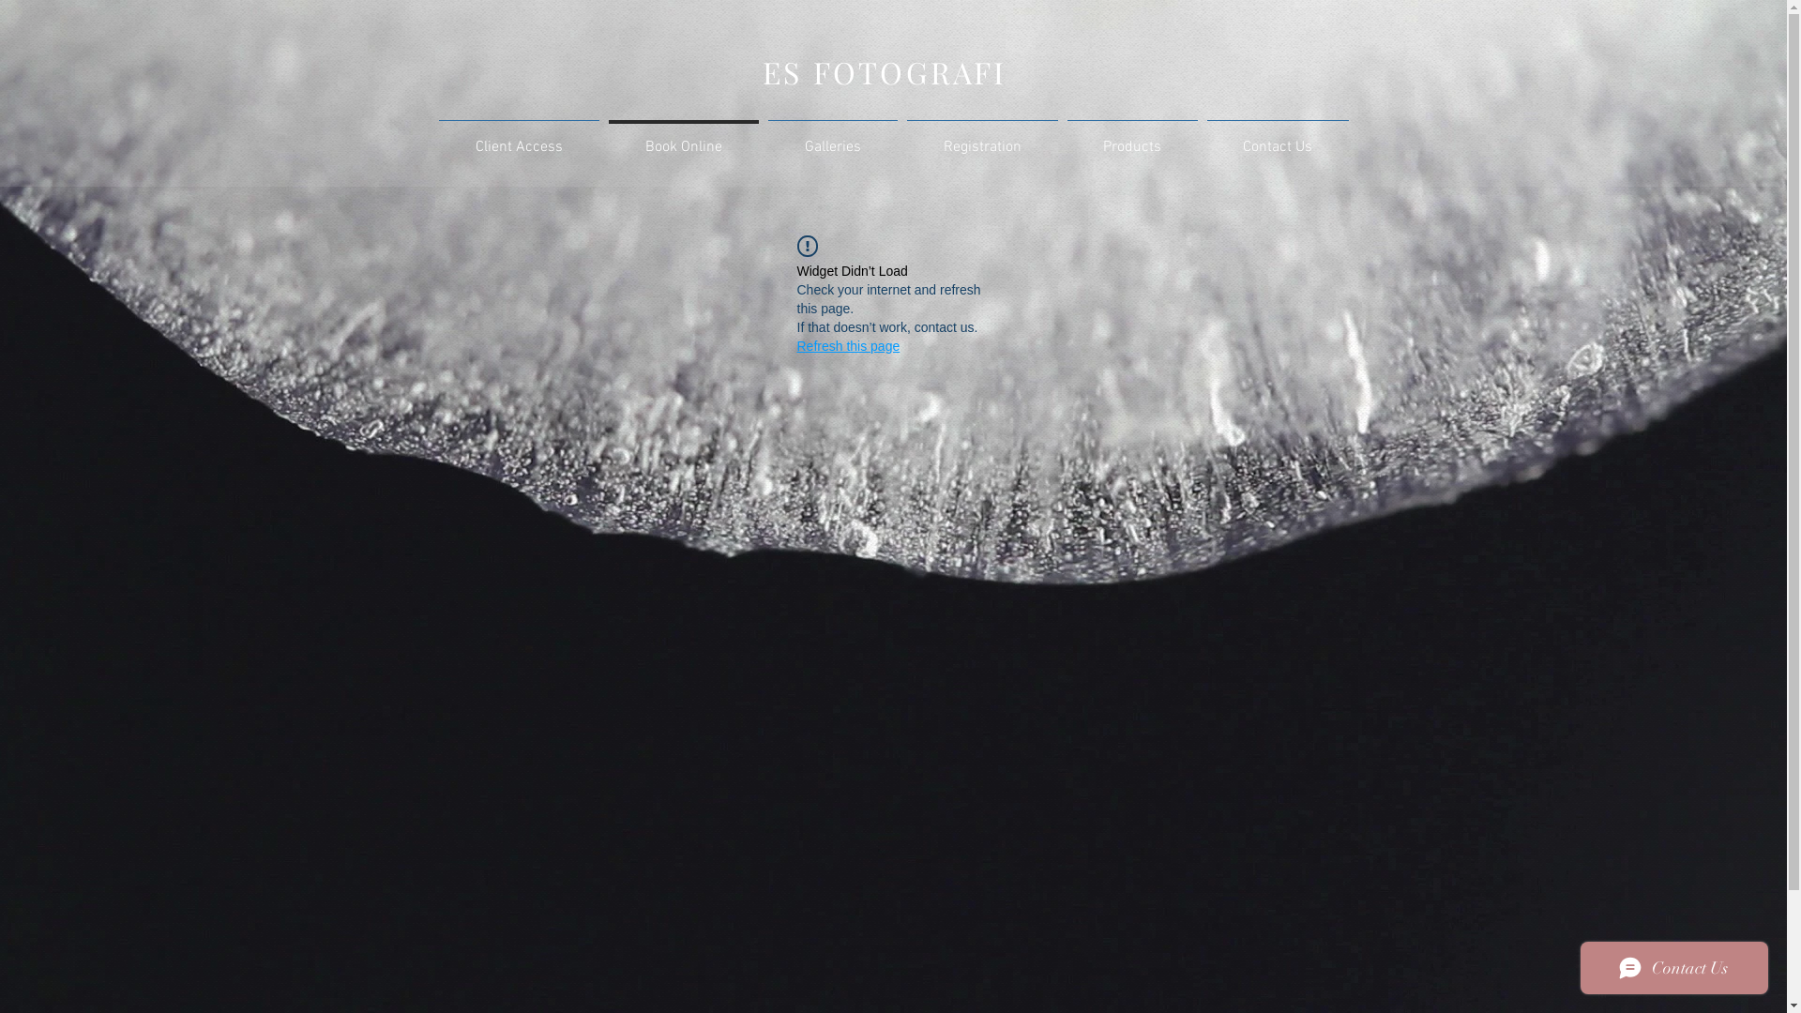  Describe the element at coordinates (885, 71) in the screenshot. I see `ES FOTOGRAFI` at that location.